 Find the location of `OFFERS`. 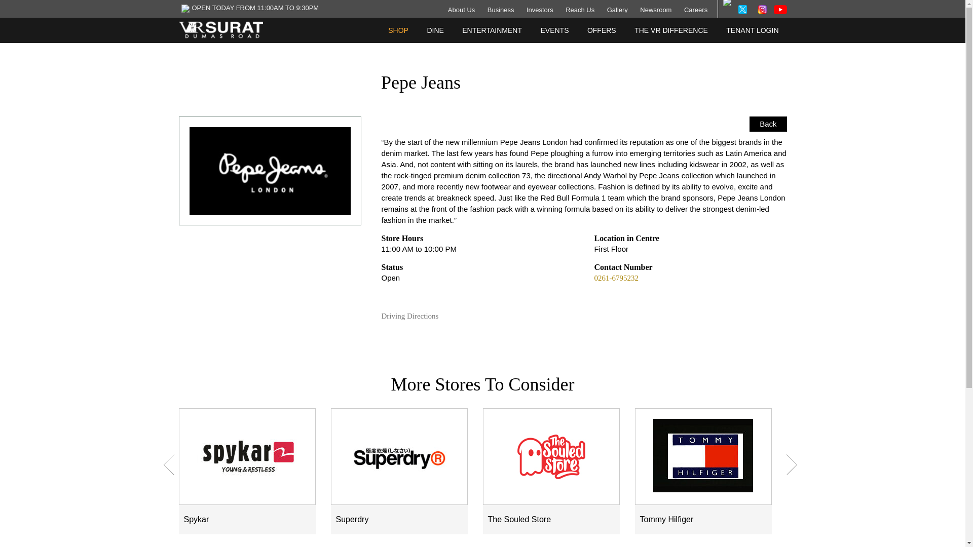

OFFERS is located at coordinates (602, 30).